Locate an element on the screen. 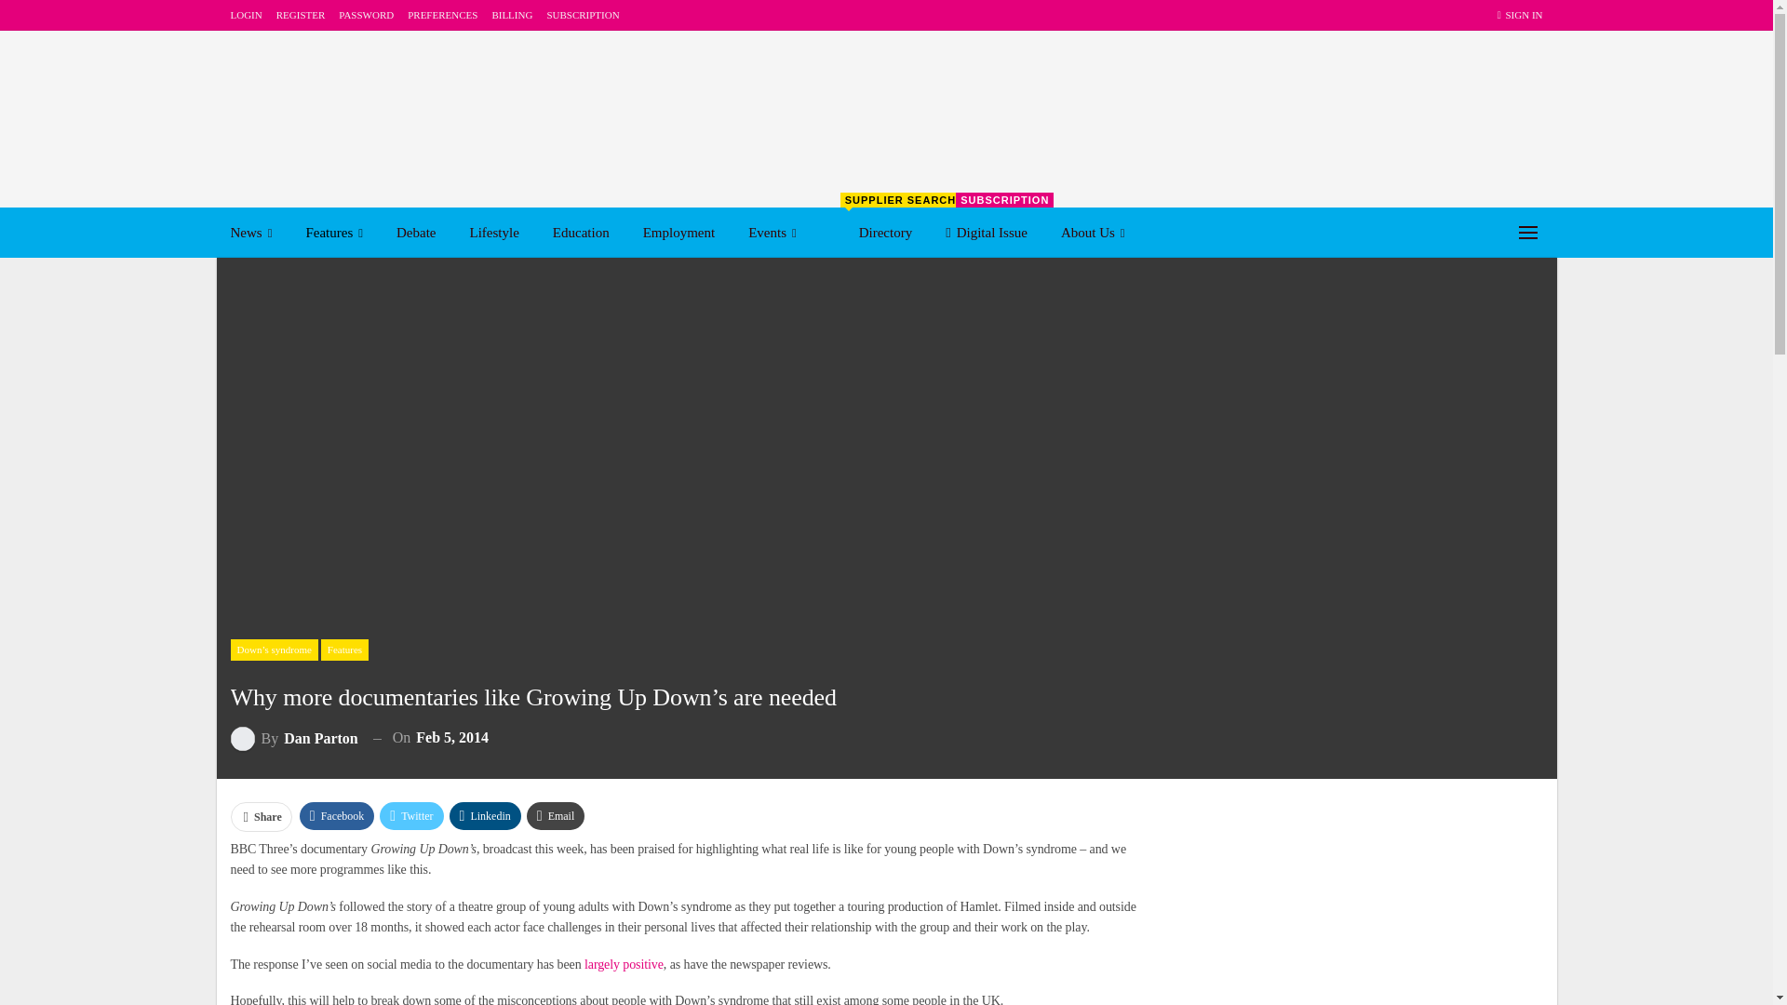  Features is located at coordinates (333, 232).